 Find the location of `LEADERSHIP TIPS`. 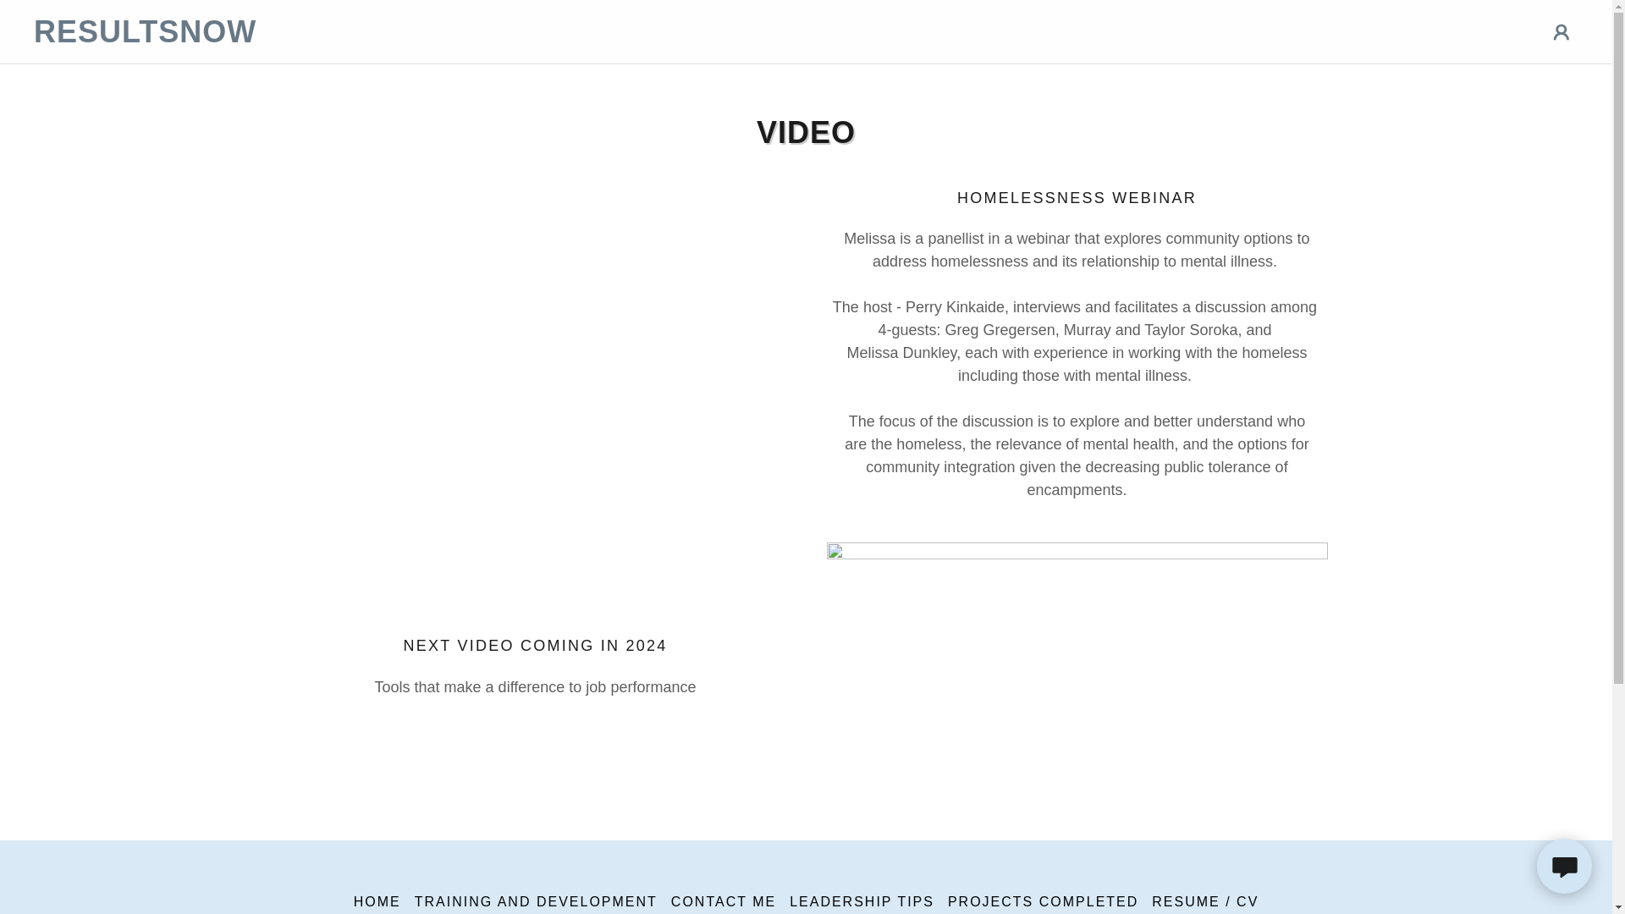

LEADERSHIP TIPS is located at coordinates (862, 900).